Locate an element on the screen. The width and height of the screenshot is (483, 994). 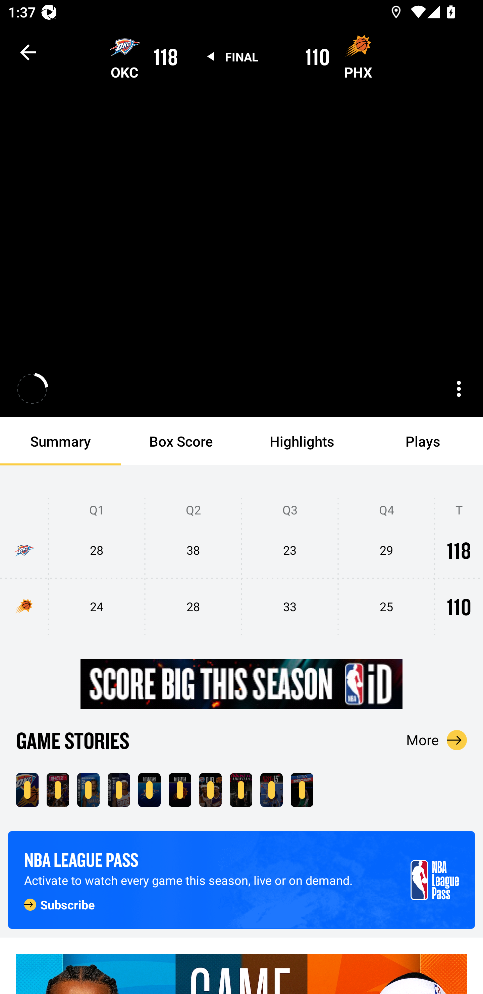
Bradley Beal vs Shai Gilgeous-Alexander Battle NEW is located at coordinates (210, 790).